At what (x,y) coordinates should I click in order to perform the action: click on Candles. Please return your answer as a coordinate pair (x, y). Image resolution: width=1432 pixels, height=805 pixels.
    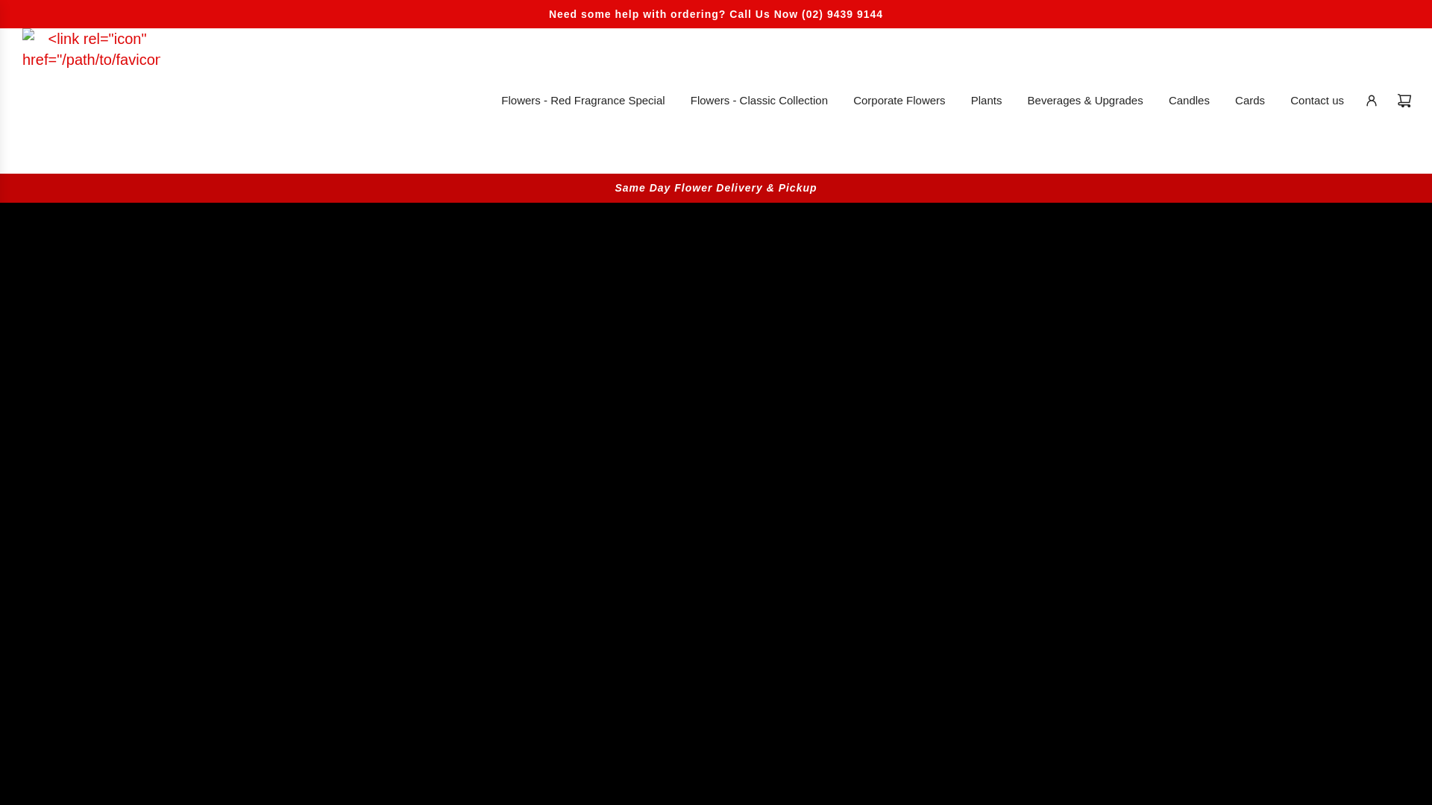
    Looking at the image, I should click on (1189, 101).